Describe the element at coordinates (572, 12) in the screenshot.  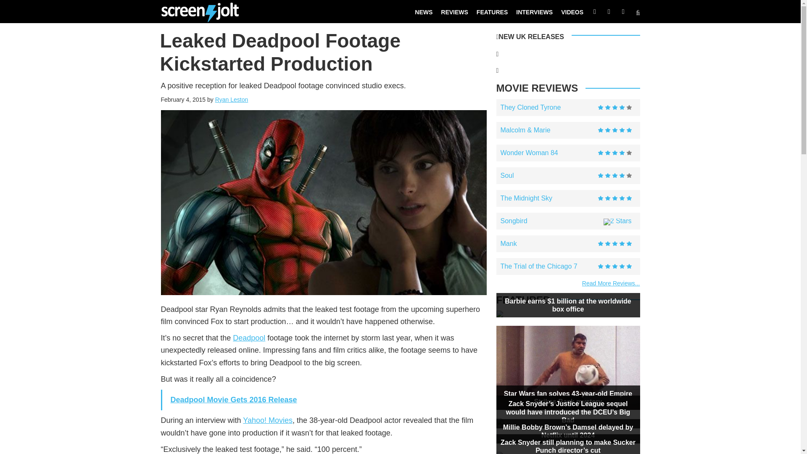
I see `VIDEOS` at that location.